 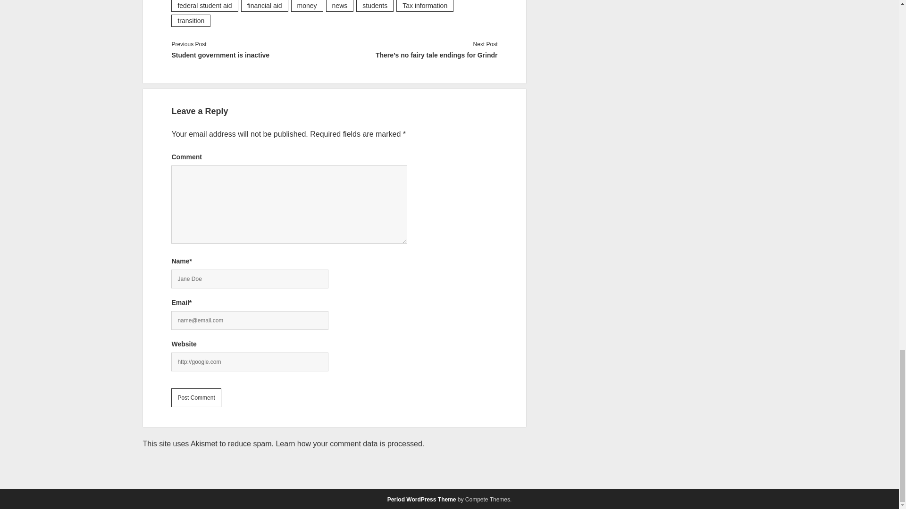 I want to click on View all posts tagged financial aid, so click(x=264, y=6).